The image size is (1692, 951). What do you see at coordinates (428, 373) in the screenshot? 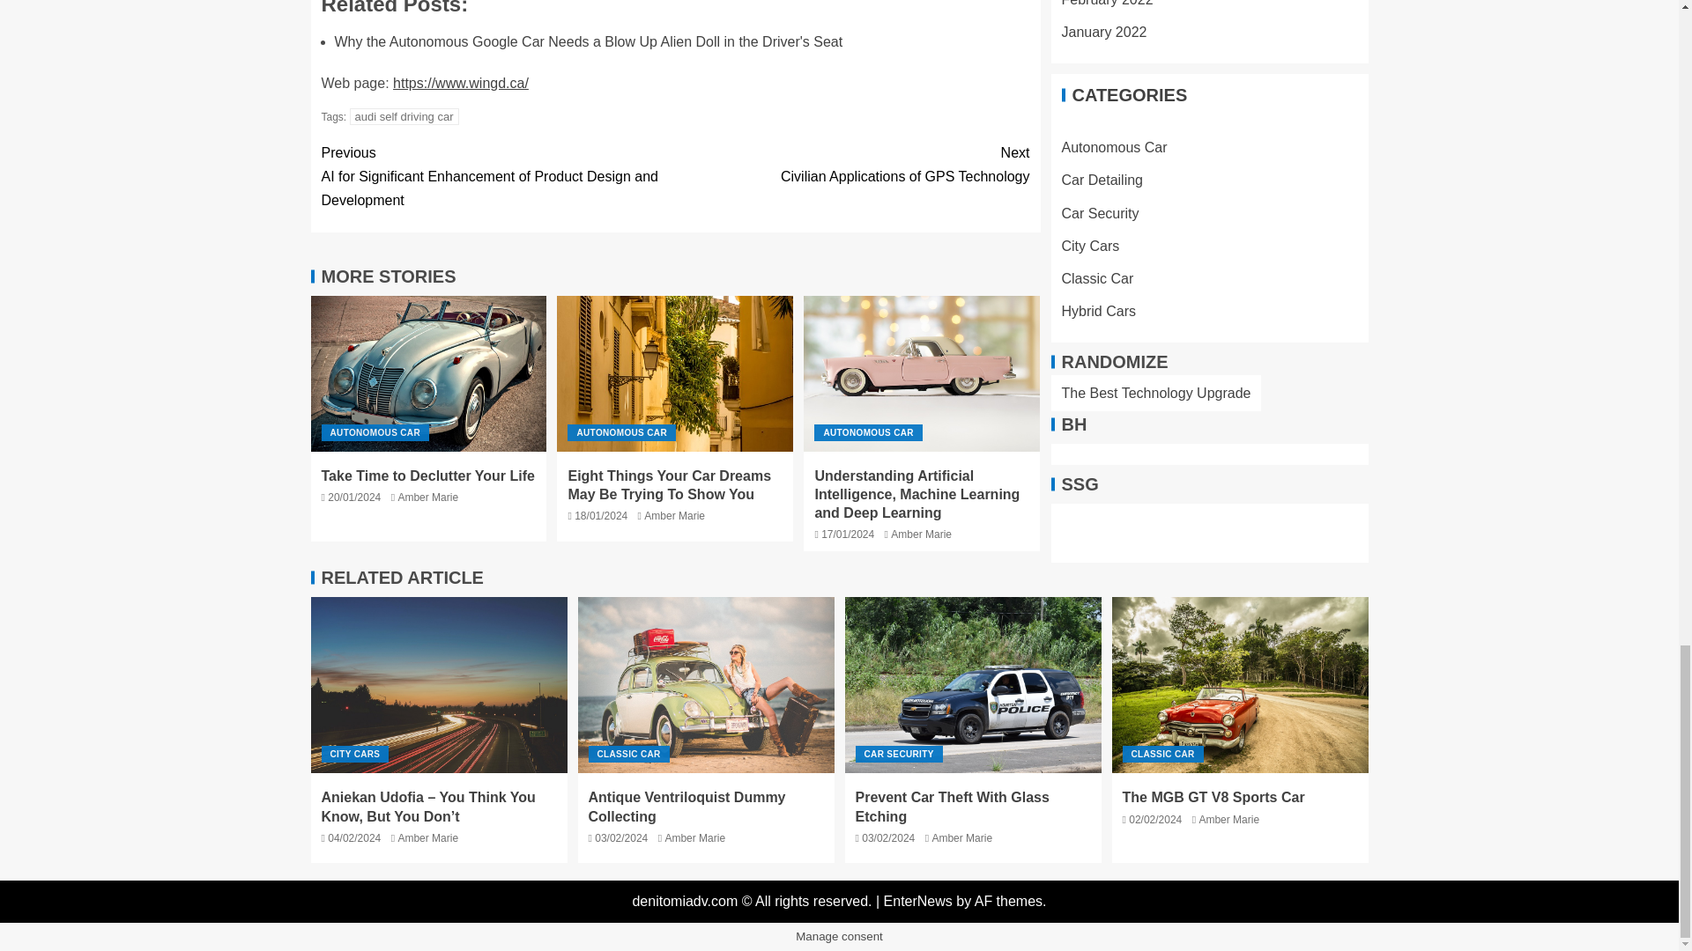
I see `Take Time to Declutter Your Life` at bounding box center [428, 373].